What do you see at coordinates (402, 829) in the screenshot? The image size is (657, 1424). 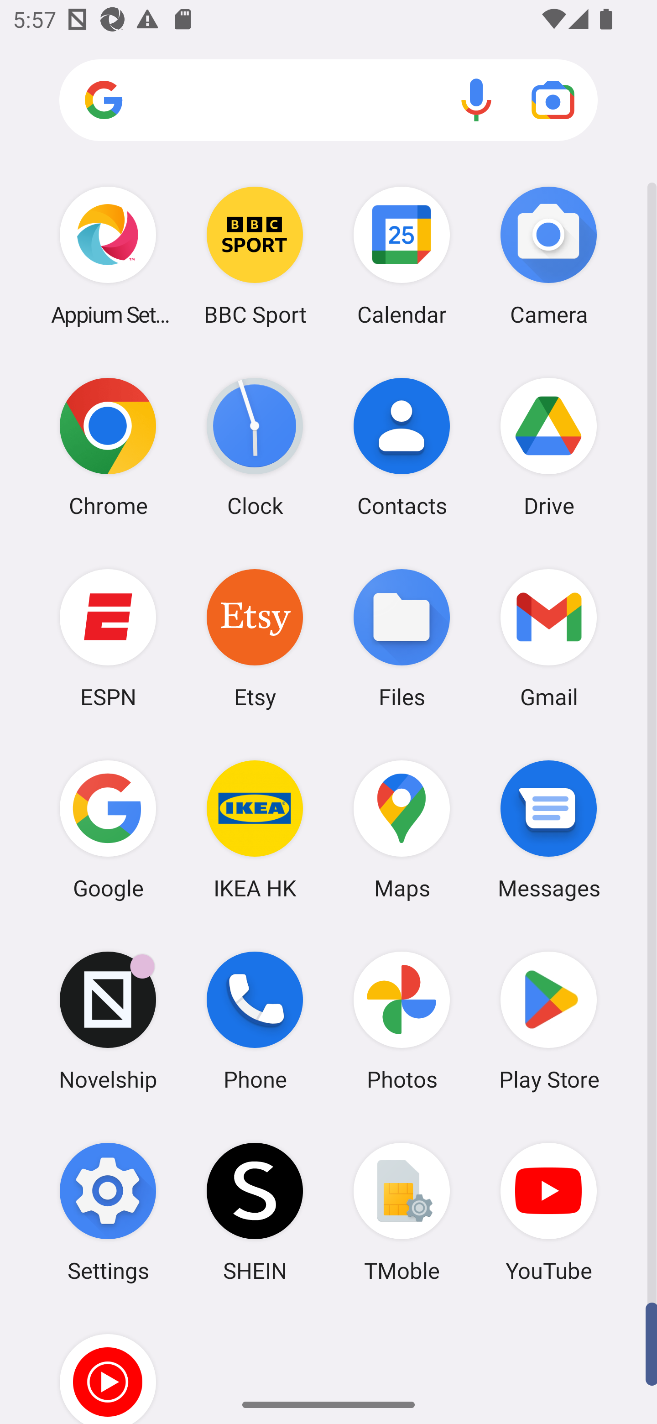 I see `Maps` at bounding box center [402, 829].